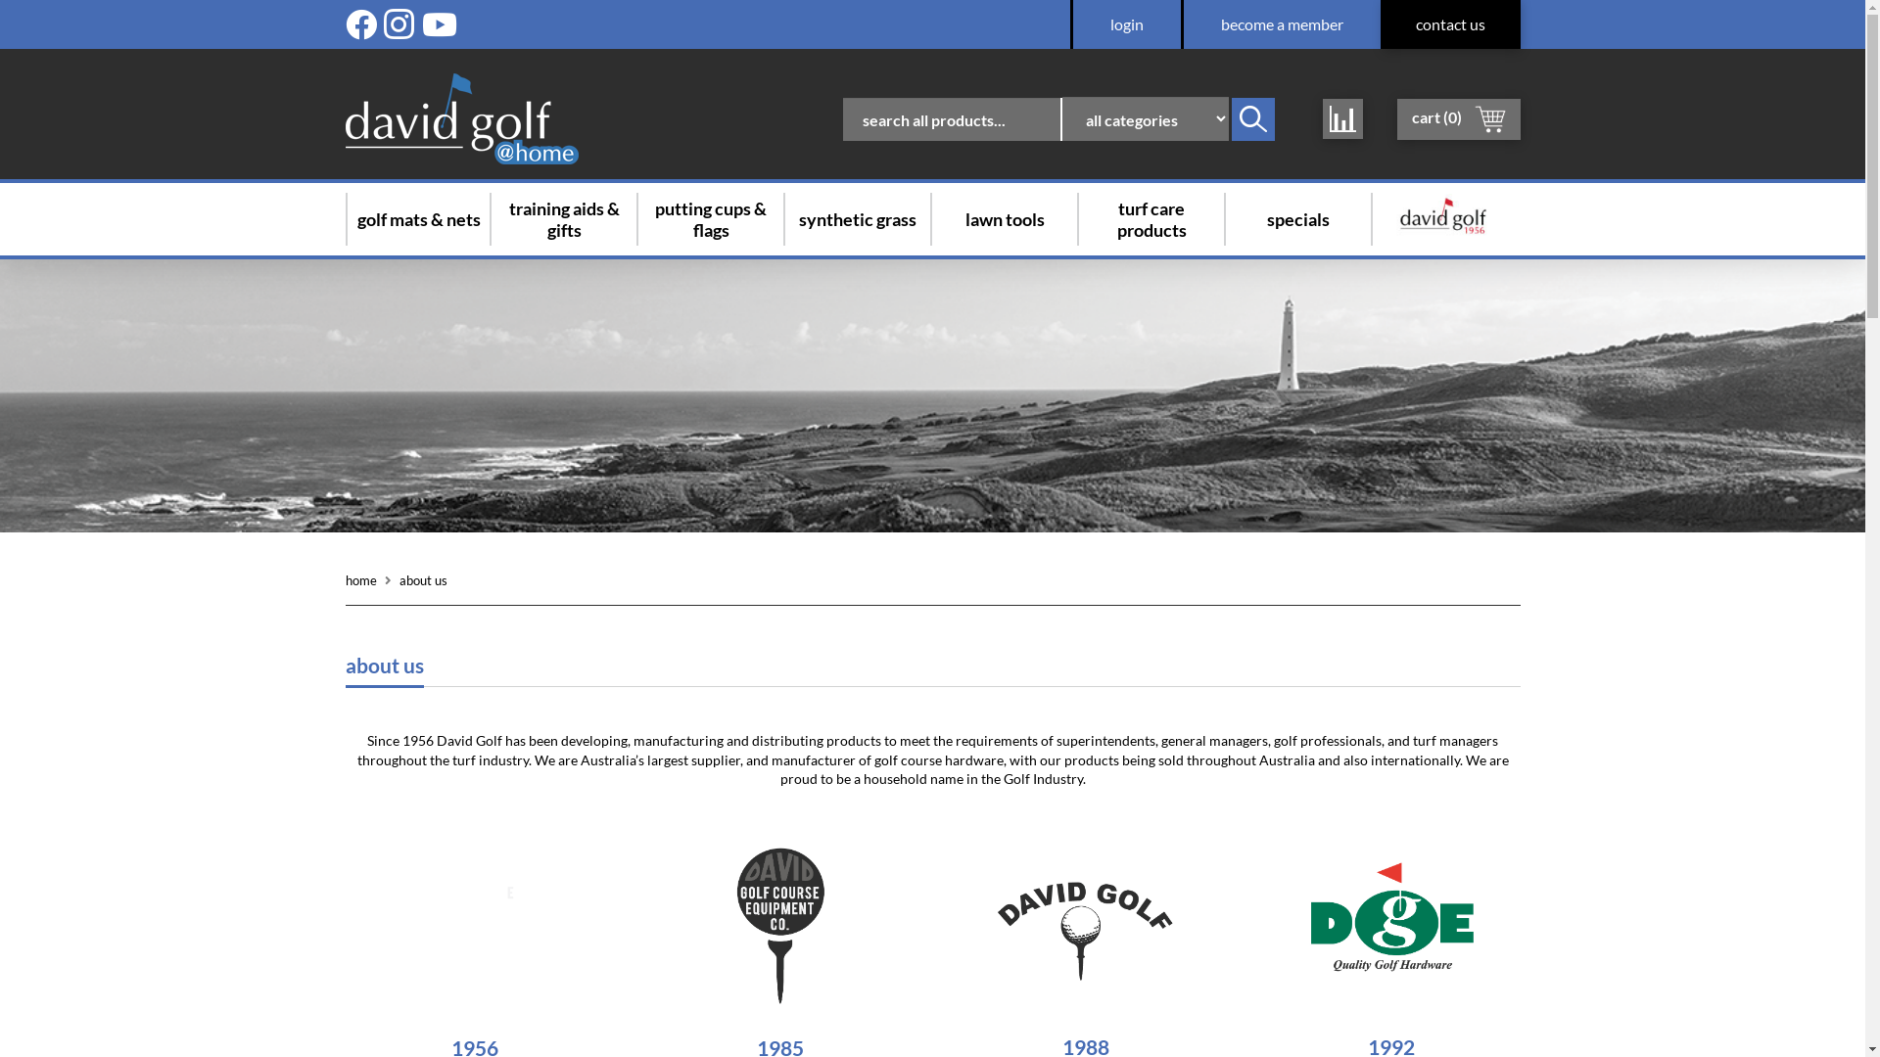  Describe the element at coordinates (1451, 24) in the screenshot. I see `contact us` at that location.